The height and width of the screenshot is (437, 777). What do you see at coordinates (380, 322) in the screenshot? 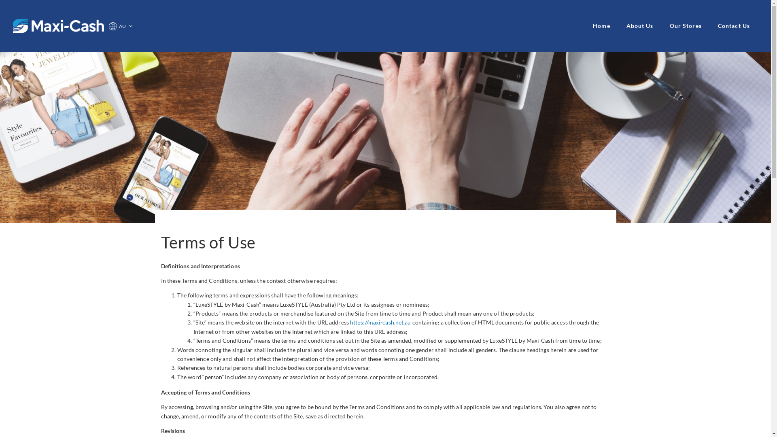
I see `https://maxi-cash.net.au` at bounding box center [380, 322].